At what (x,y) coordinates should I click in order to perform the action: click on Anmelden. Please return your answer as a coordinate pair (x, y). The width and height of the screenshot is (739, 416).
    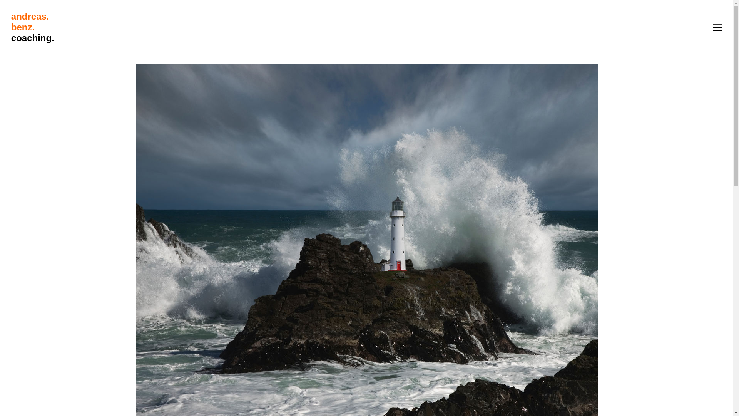
    Looking at the image, I should click on (359, 127).